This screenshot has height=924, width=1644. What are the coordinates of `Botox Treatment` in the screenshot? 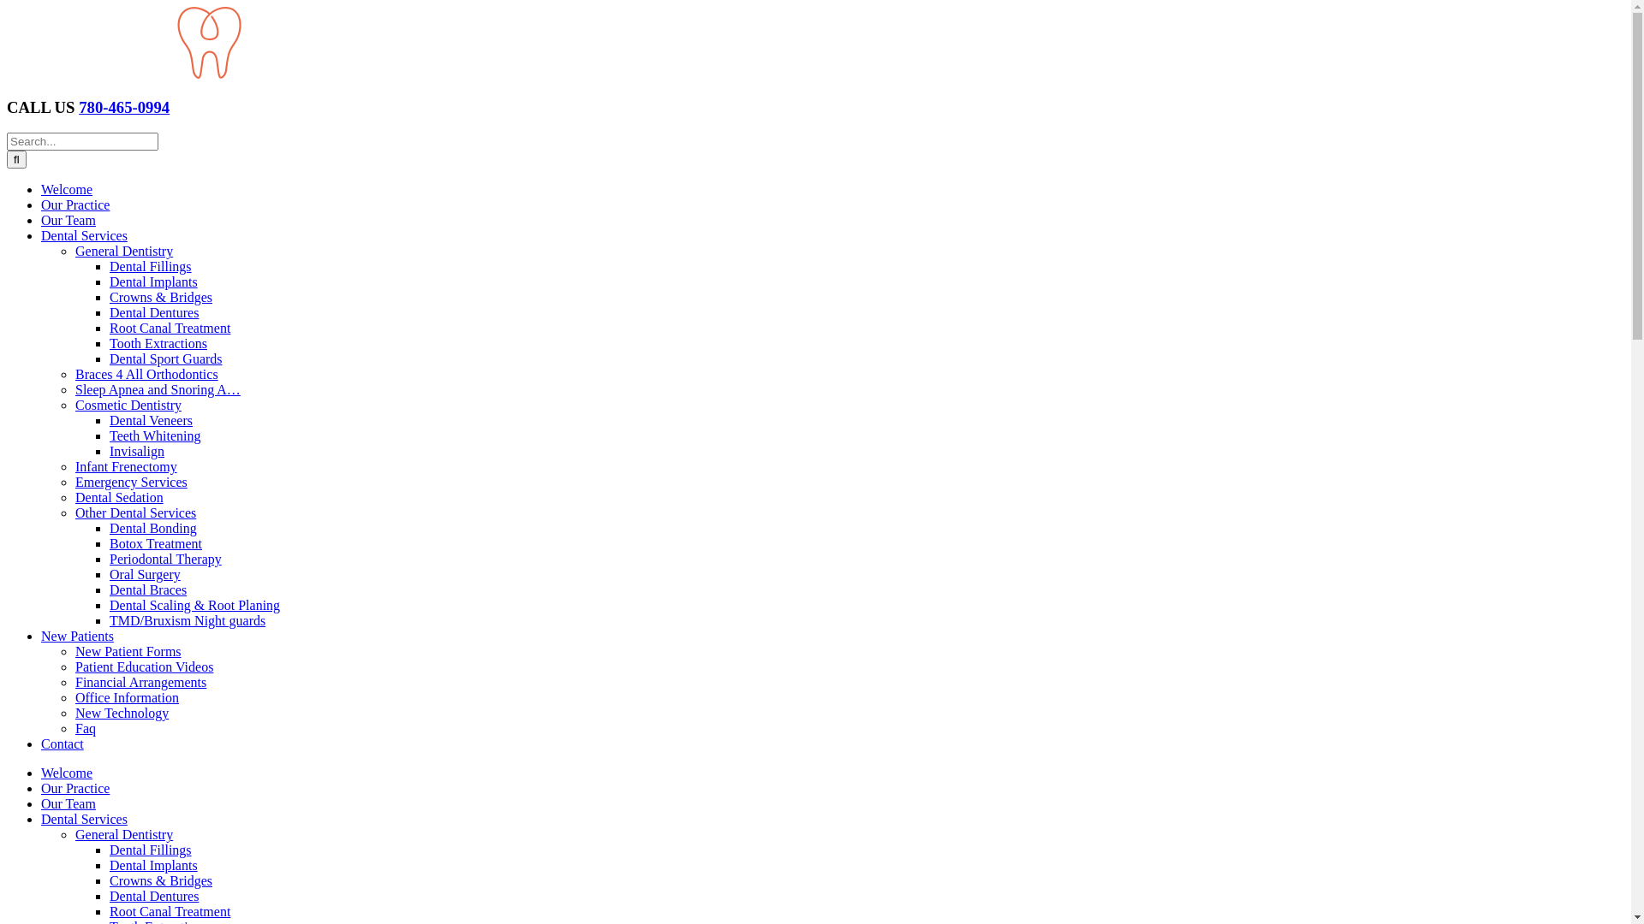 It's located at (156, 544).